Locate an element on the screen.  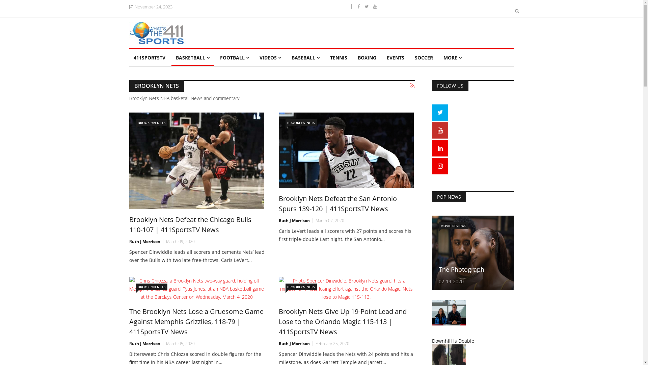
FOOTBALL is located at coordinates (234, 58).